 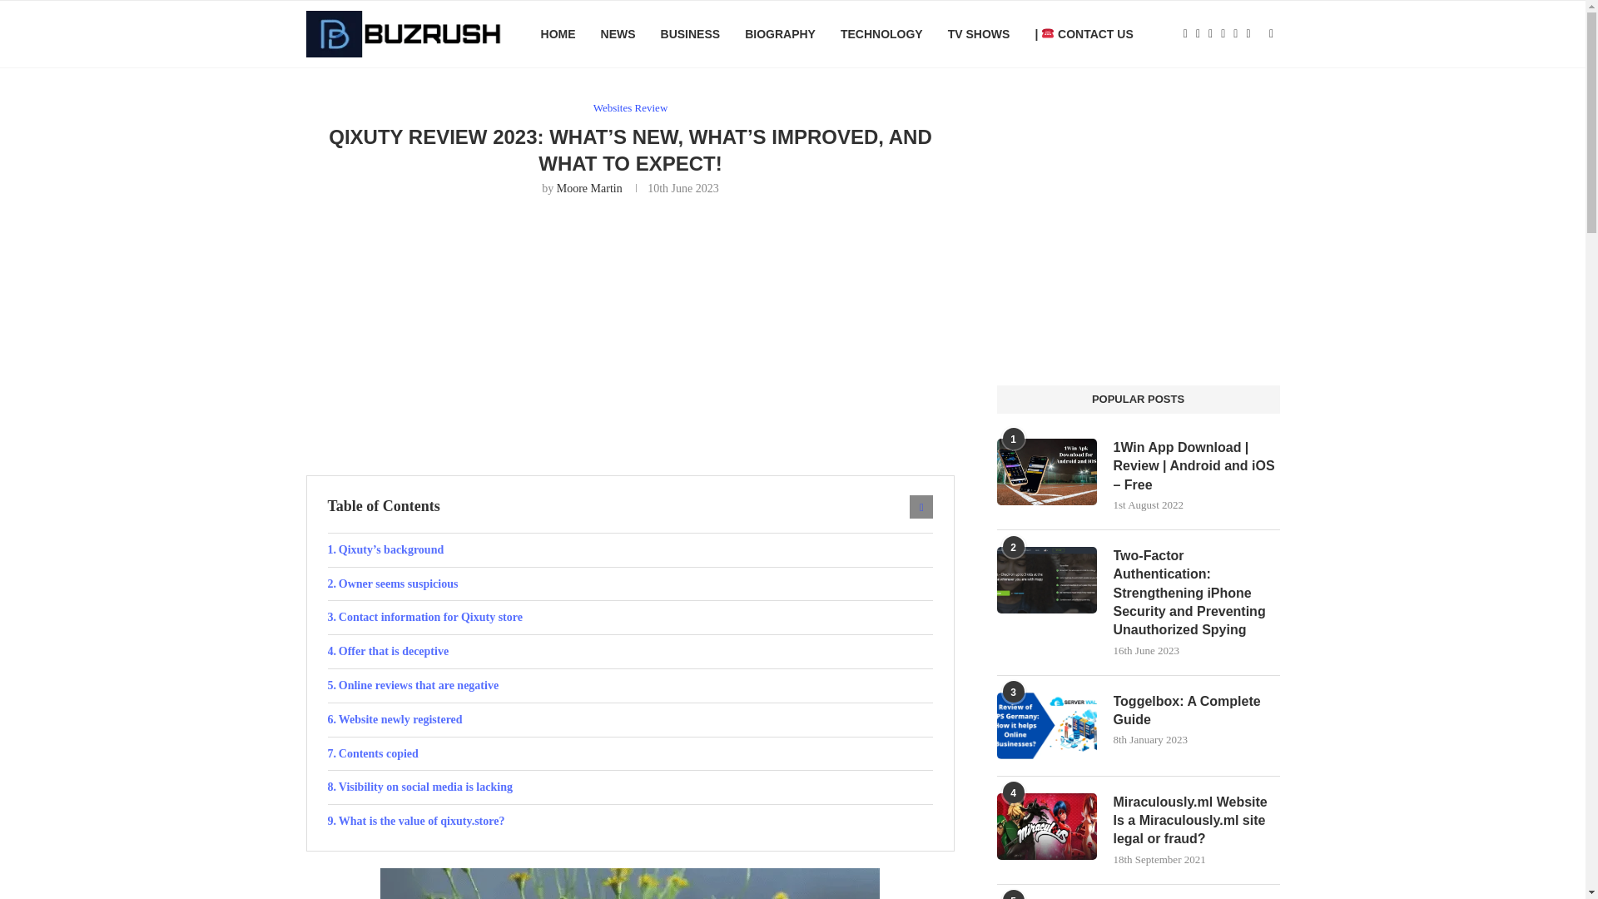 What do you see at coordinates (630, 685) in the screenshot?
I see `Online reviews that are negative` at bounding box center [630, 685].